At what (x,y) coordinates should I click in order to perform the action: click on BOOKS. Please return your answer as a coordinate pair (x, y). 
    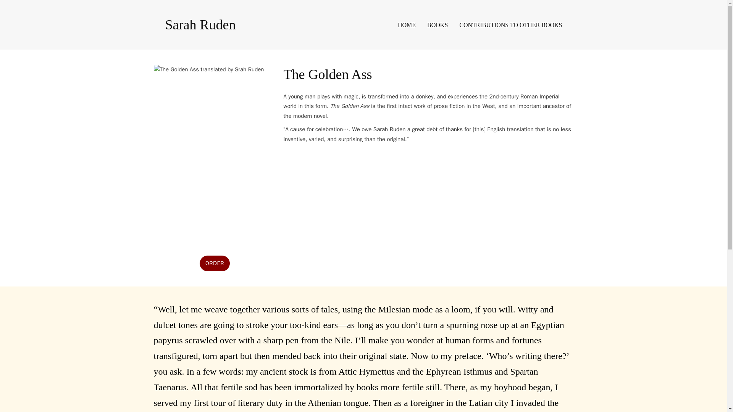
    Looking at the image, I should click on (438, 24).